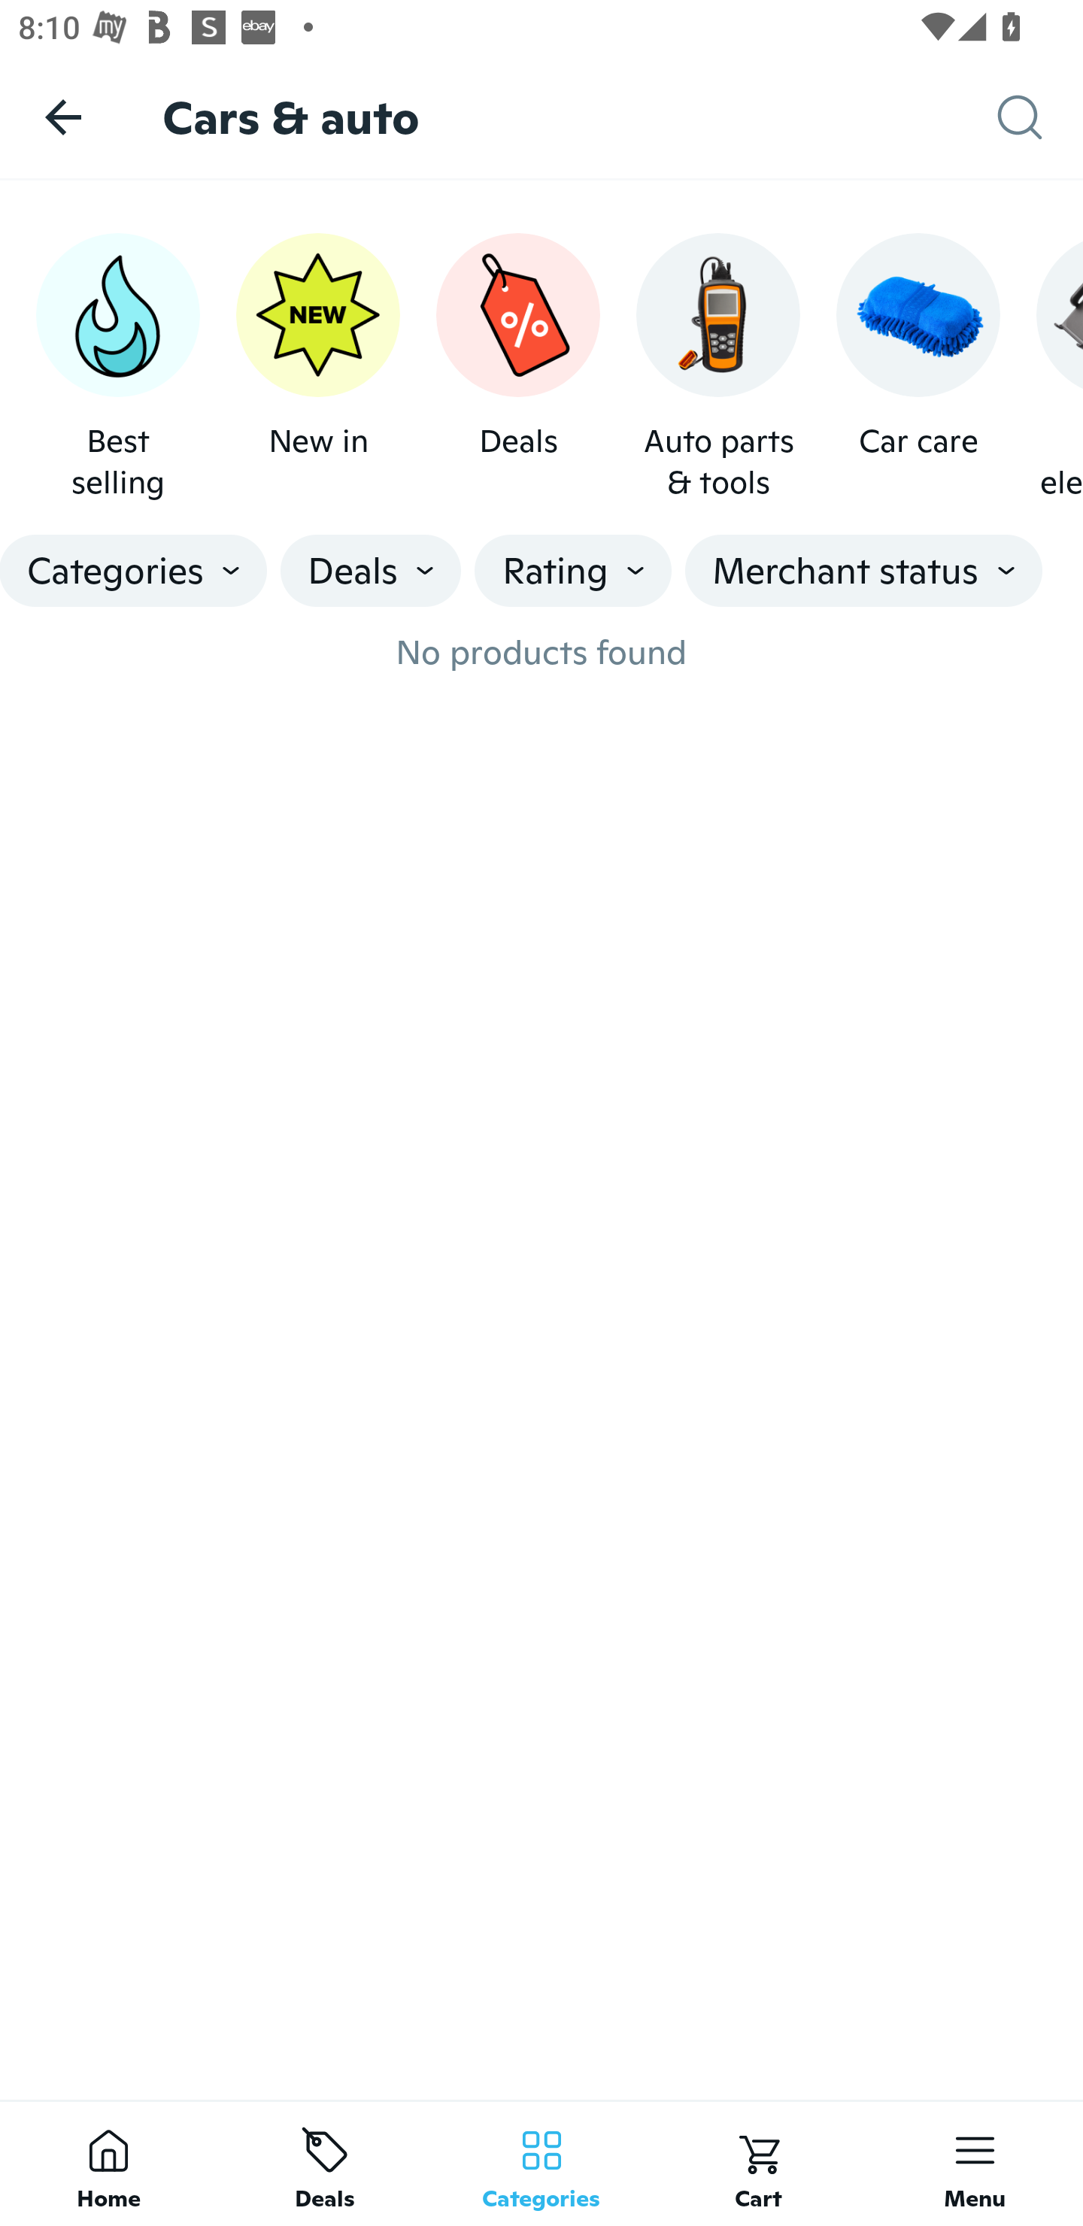 The height and width of the screenshot is (2226, 1083). What do you see at coordinates (541, 2163) in the screenshot?
I see `Categories` at bounding box center [541, 2163].